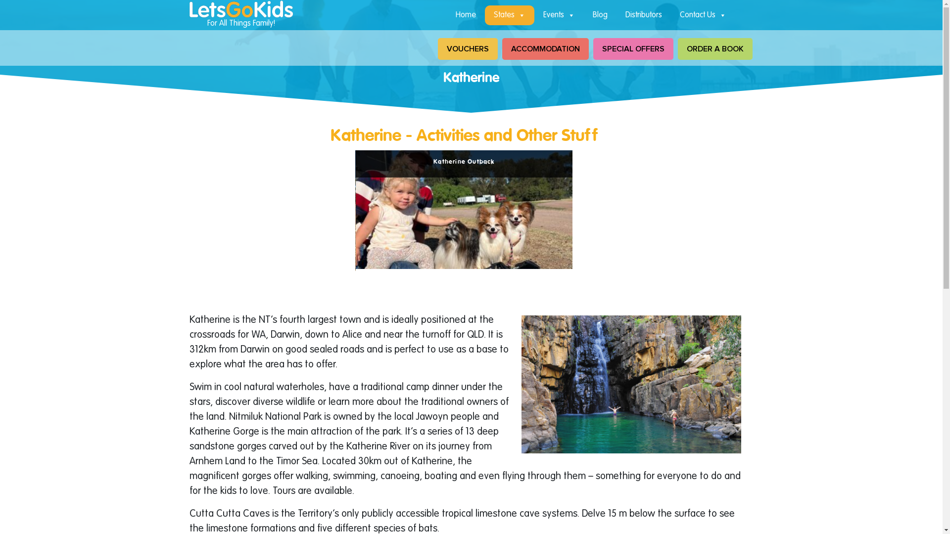  Describe the element at coordinates (703, 15) in the screenshot. I see `Contact Us` at that location.